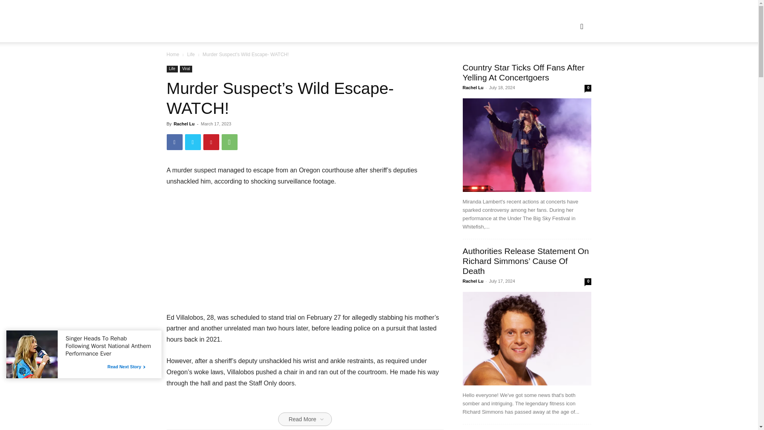 This screenshot has width=764, height=430. Describe the element at coordinates (305, 253) in the screenshot. I see `Advertisement` at that location.